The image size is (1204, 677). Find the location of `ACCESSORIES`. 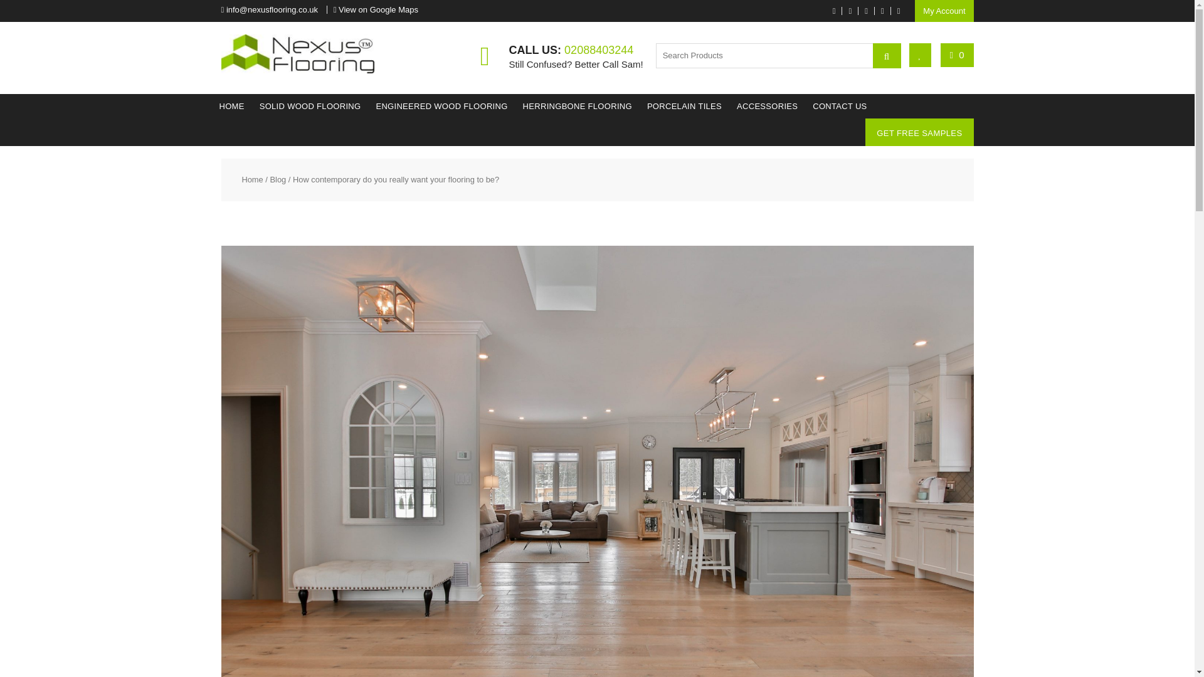

ACCESSORIES is located at coordinates (768, 107).